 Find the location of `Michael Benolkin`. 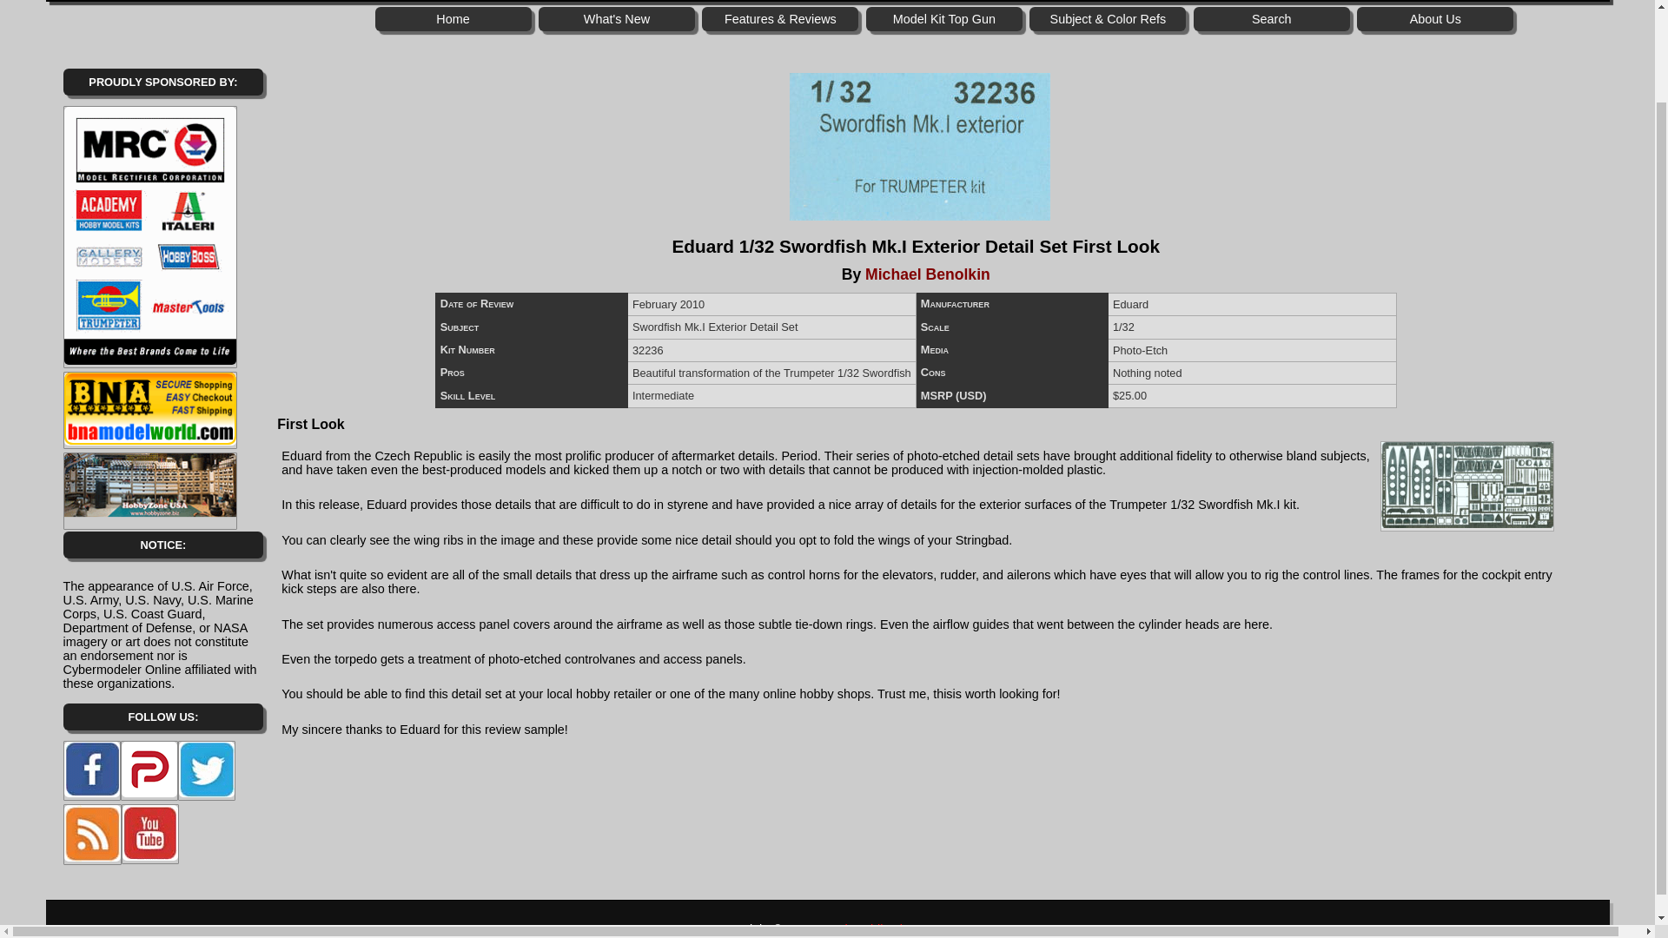

Michael Benolkin is located at coordinates (928, 274).